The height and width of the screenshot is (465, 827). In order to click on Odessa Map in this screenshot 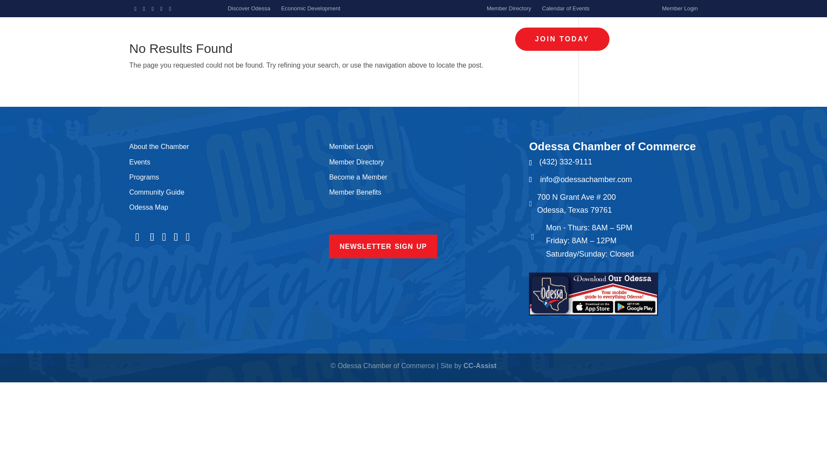, I will do `click(149, 208)`.